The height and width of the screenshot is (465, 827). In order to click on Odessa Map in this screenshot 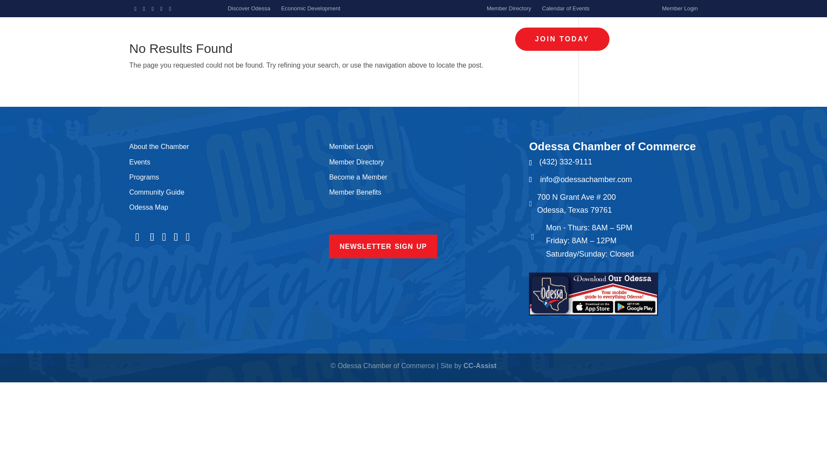, I will do `click(149, 208)`.